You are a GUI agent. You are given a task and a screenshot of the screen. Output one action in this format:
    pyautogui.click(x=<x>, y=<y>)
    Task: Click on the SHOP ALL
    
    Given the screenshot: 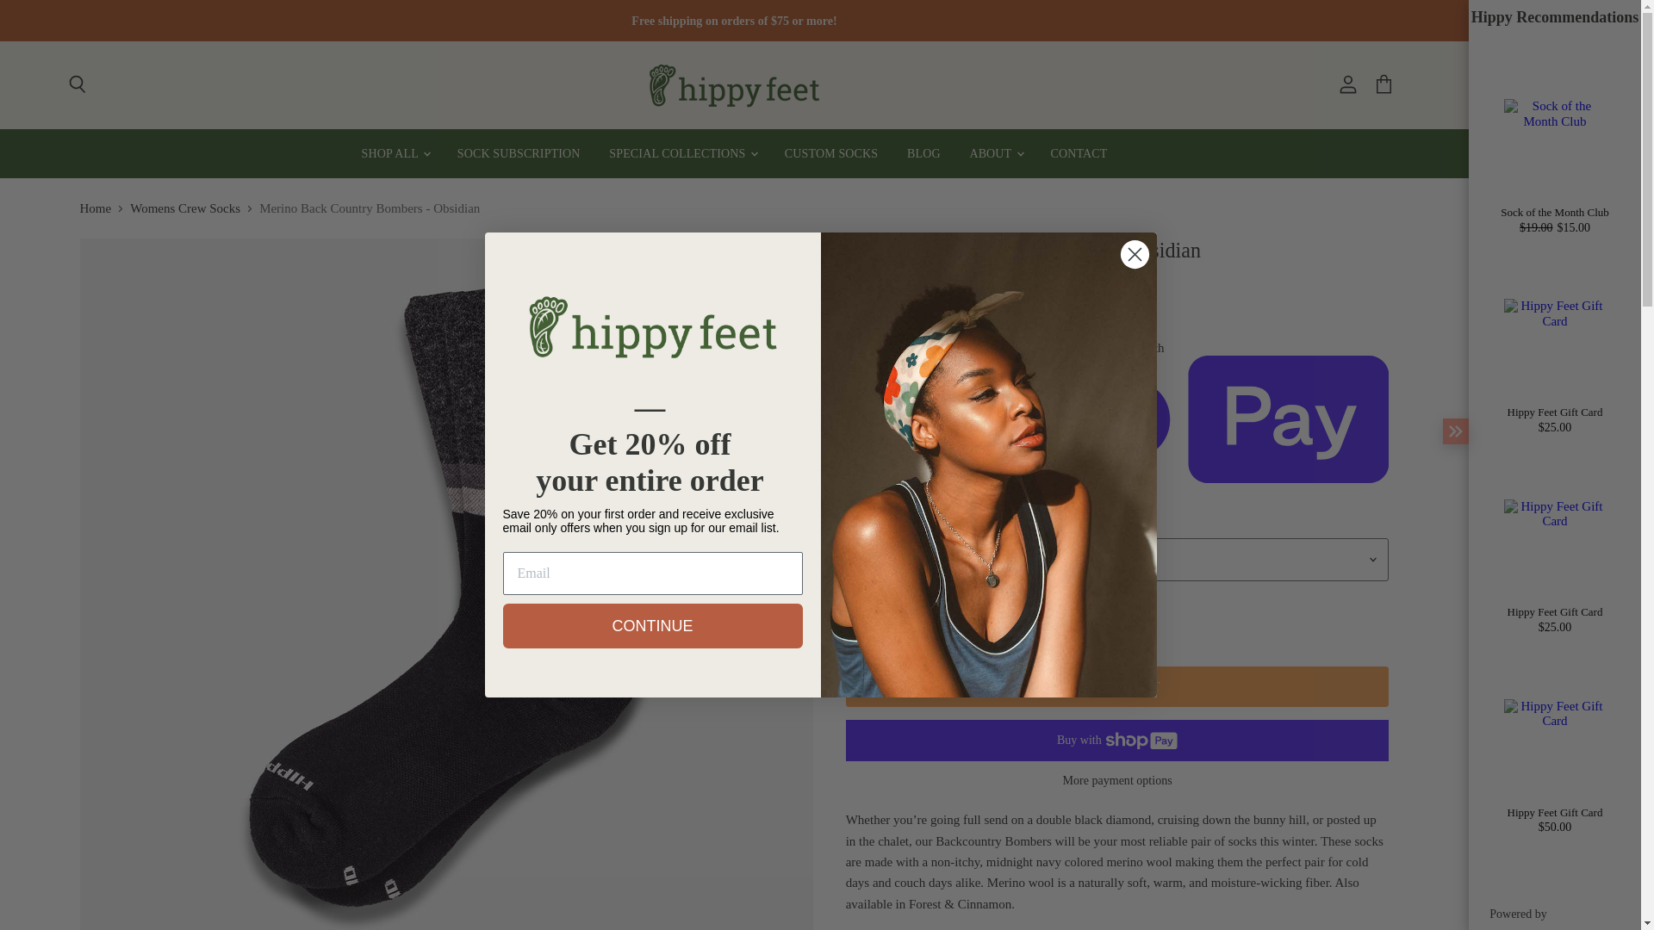 What is the action you would take?
    pyautogui.click(x=395, y=153)
    